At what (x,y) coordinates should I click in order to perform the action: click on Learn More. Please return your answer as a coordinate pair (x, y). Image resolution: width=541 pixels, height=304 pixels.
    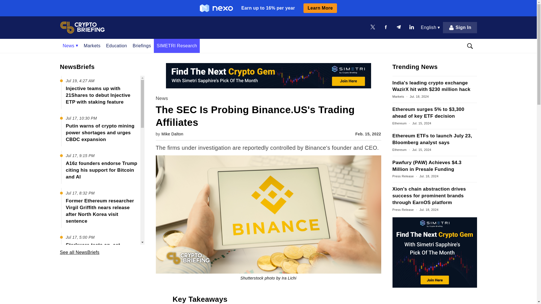
    Looking at the image, I should click on (320, 8).